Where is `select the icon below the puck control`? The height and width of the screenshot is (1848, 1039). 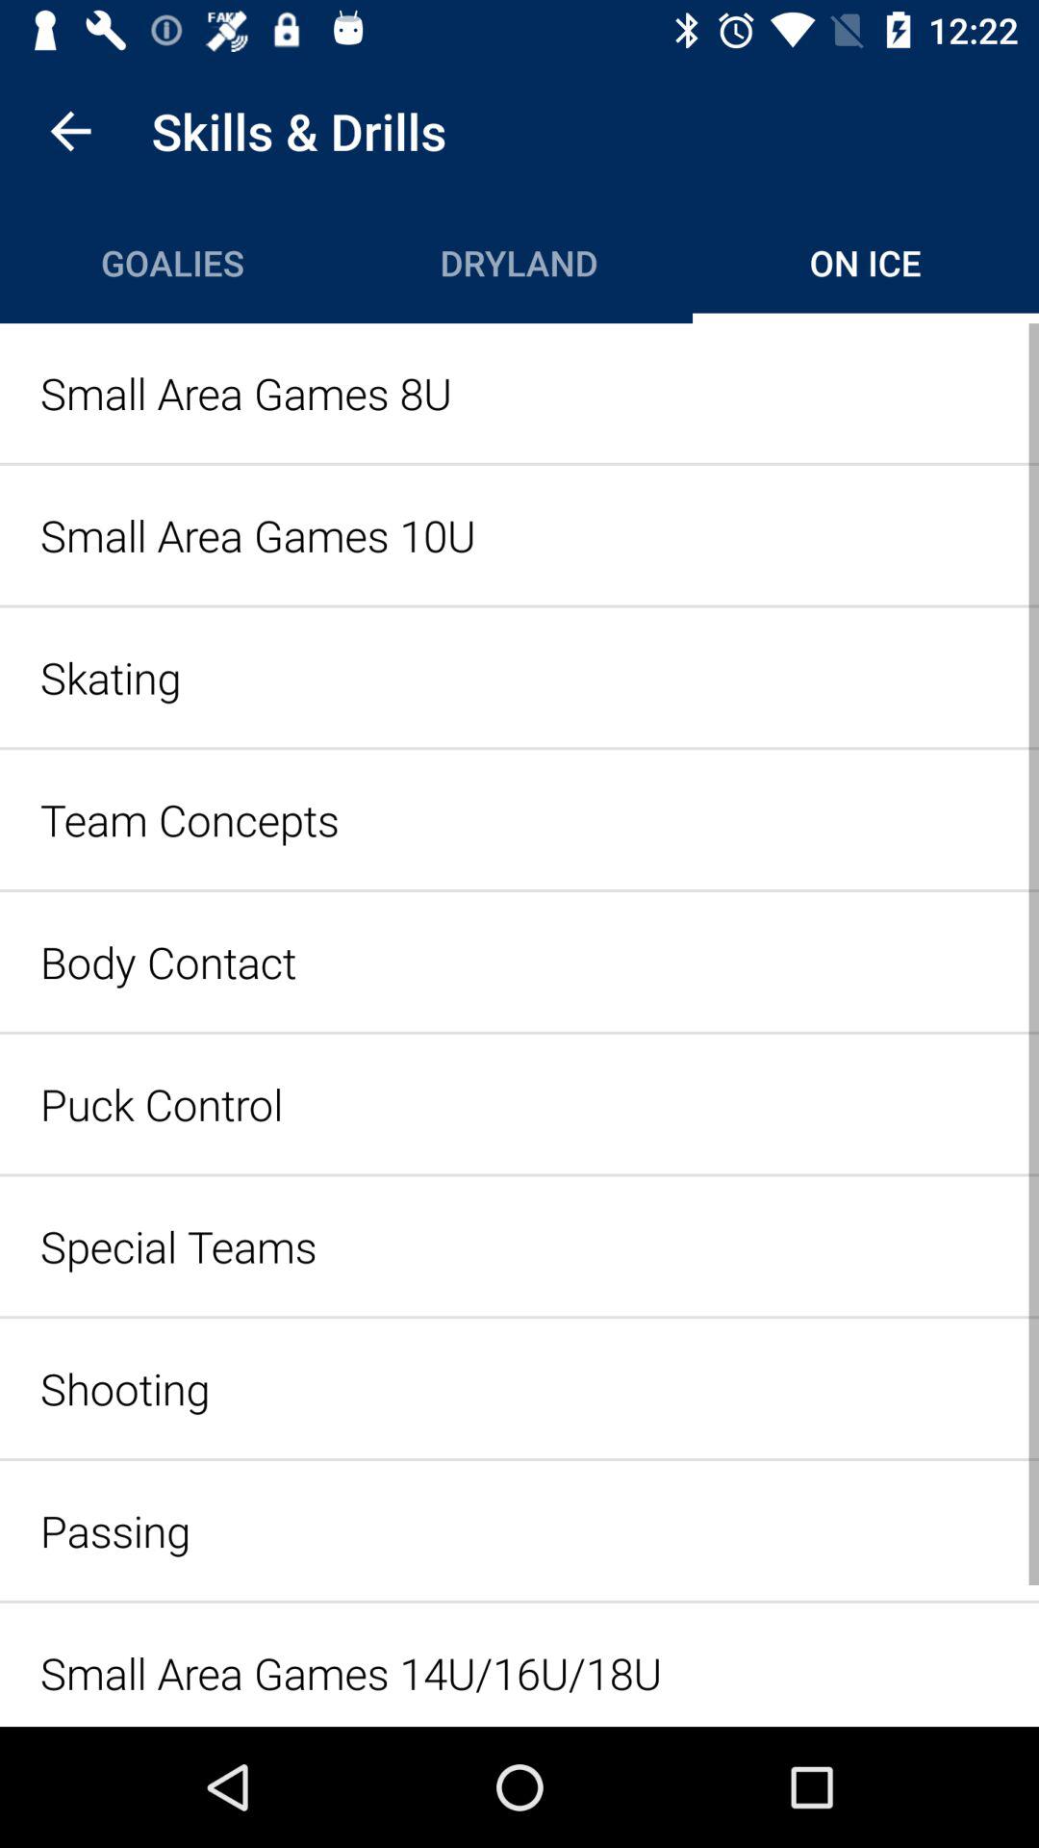
select the icon below the puck control is located at coordinates (519, 1245).